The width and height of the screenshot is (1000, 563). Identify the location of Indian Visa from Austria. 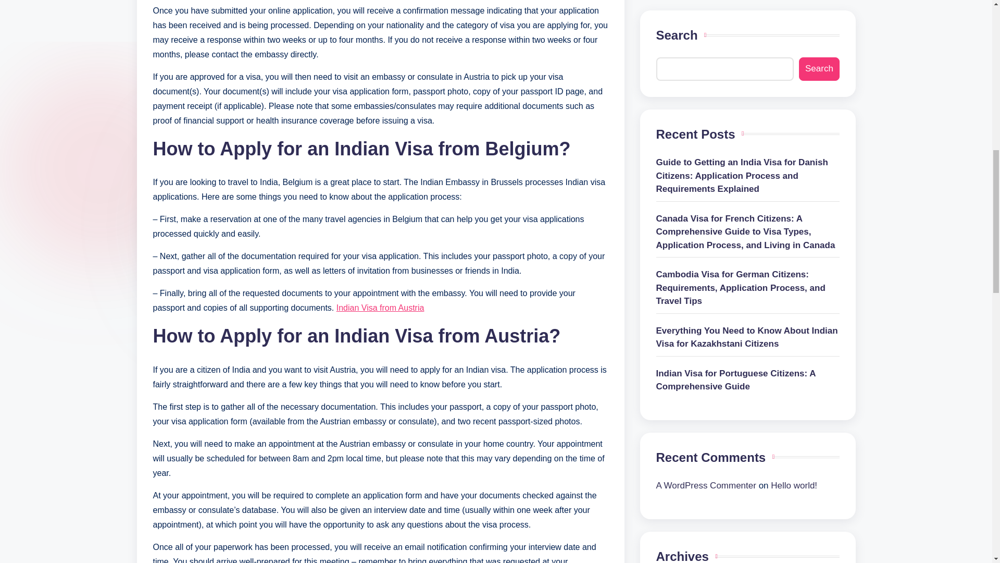
(380, 308).